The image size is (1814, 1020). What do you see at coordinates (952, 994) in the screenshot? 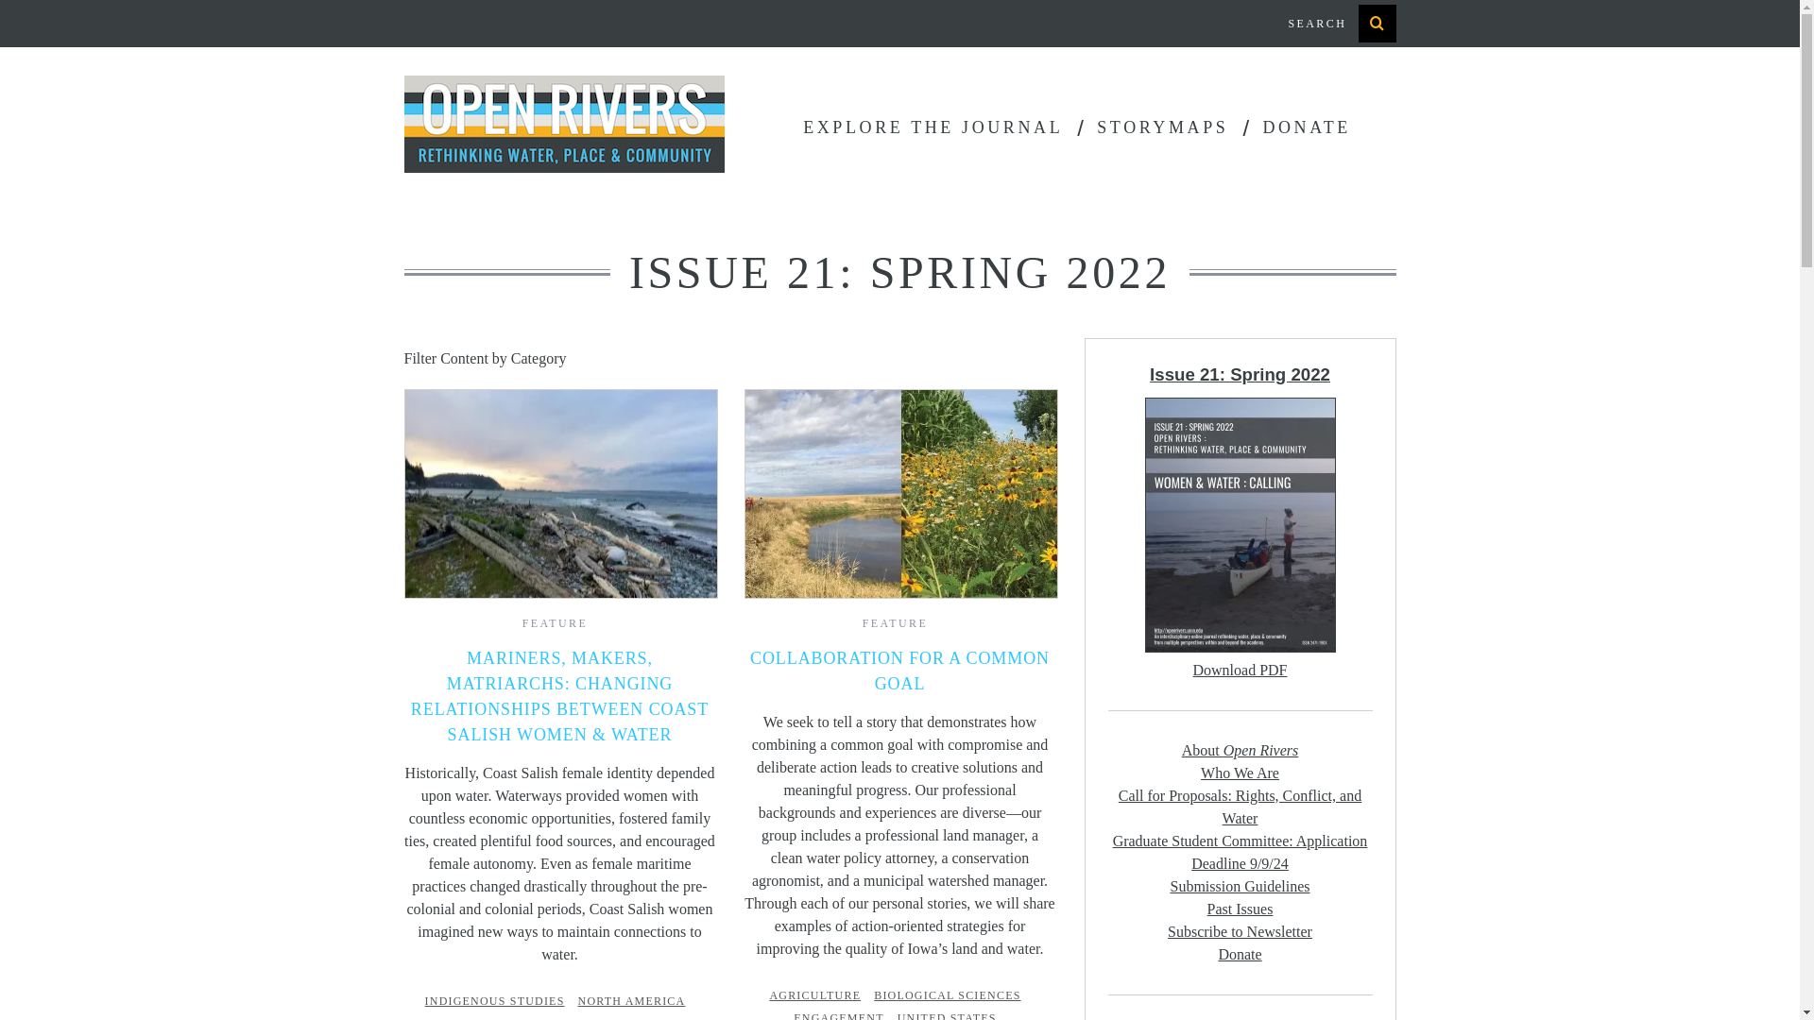
I see `BIOLOGICAL SCIENCES` at bounding box center [952, 994].